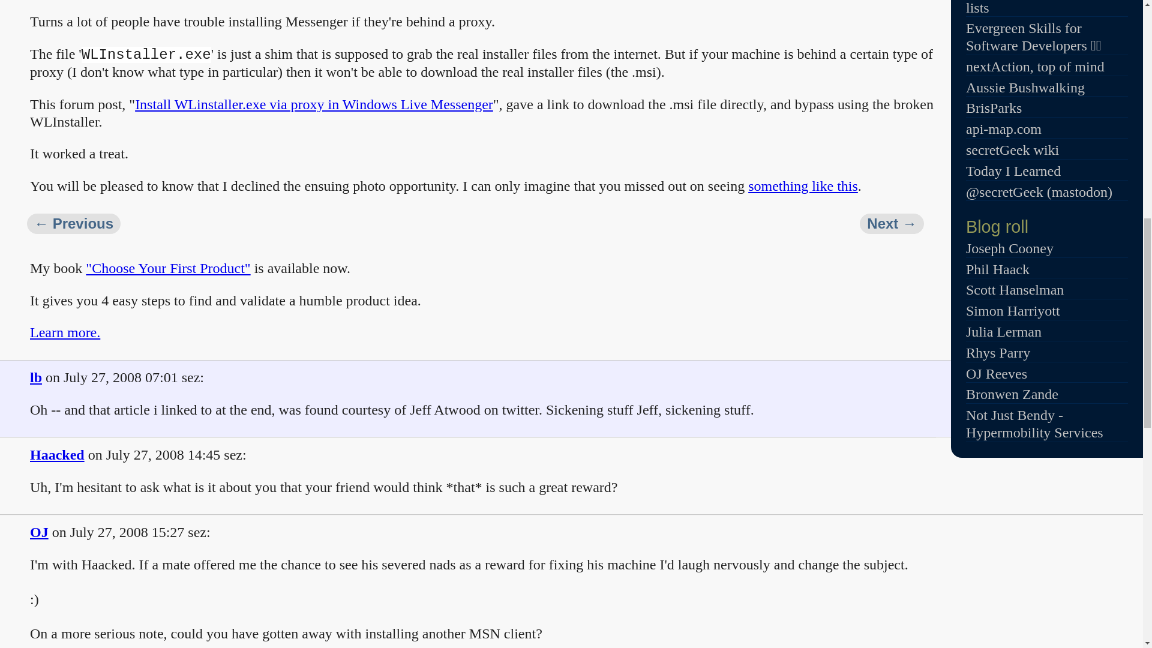  Describe the element at coordinates (1012, 150) in the screenshot. I see `secretGeek wiki` at that location.